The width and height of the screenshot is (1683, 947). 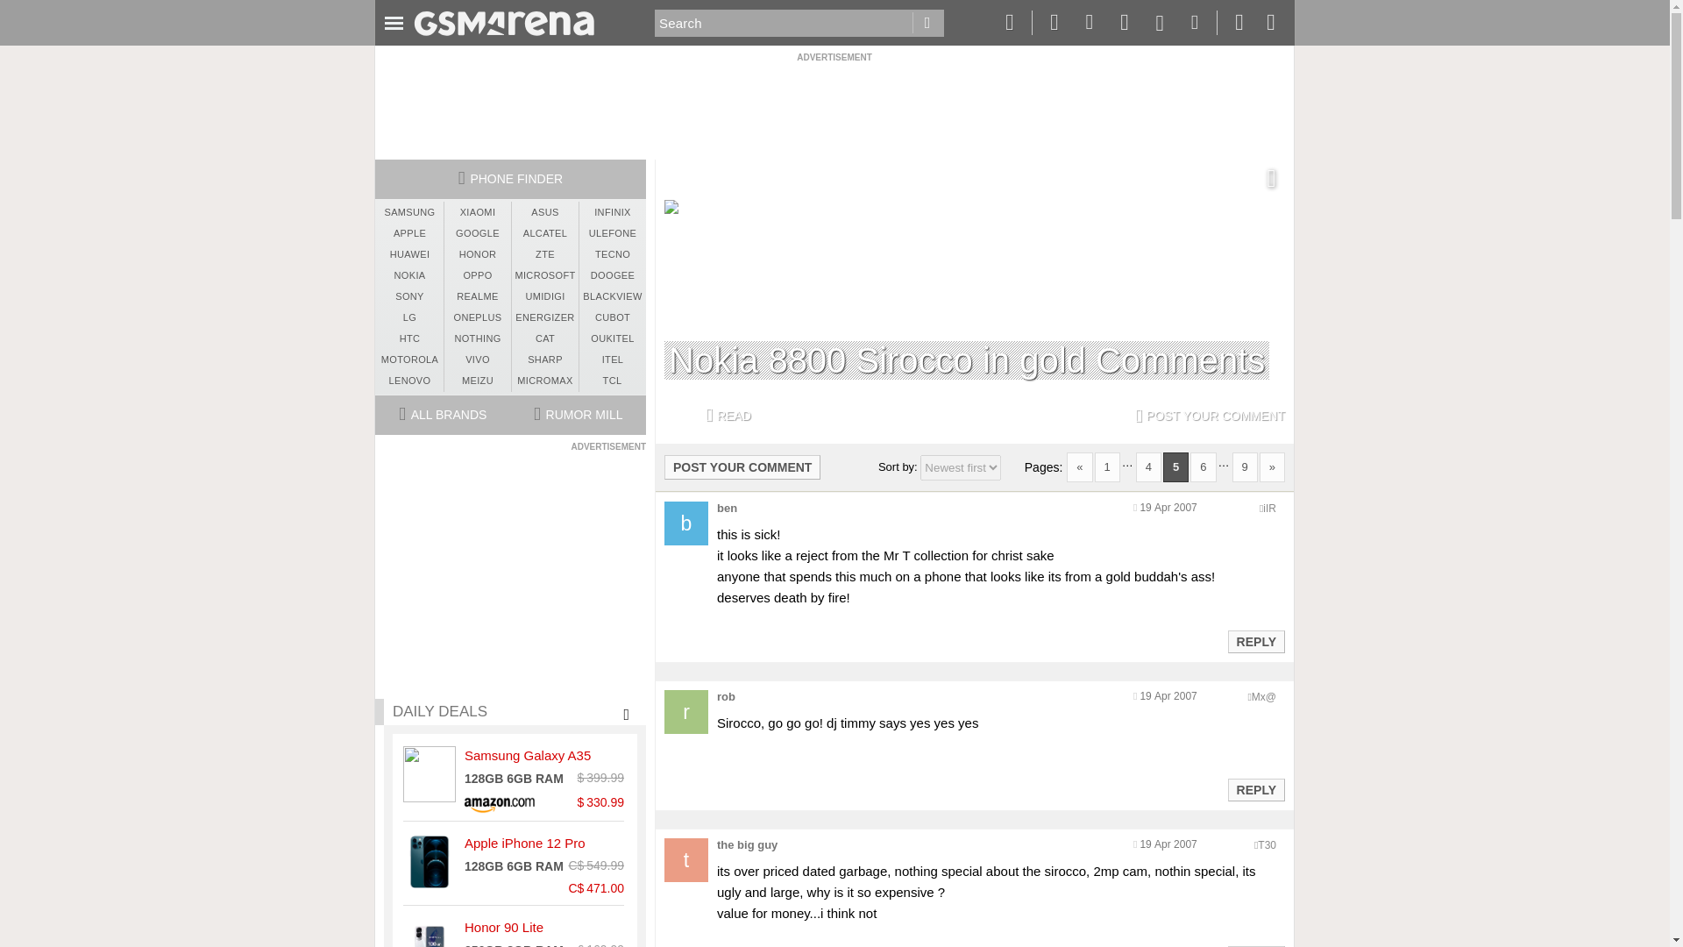 I want to click on POST YOUR COMMENT, so click(x=742, y=466).